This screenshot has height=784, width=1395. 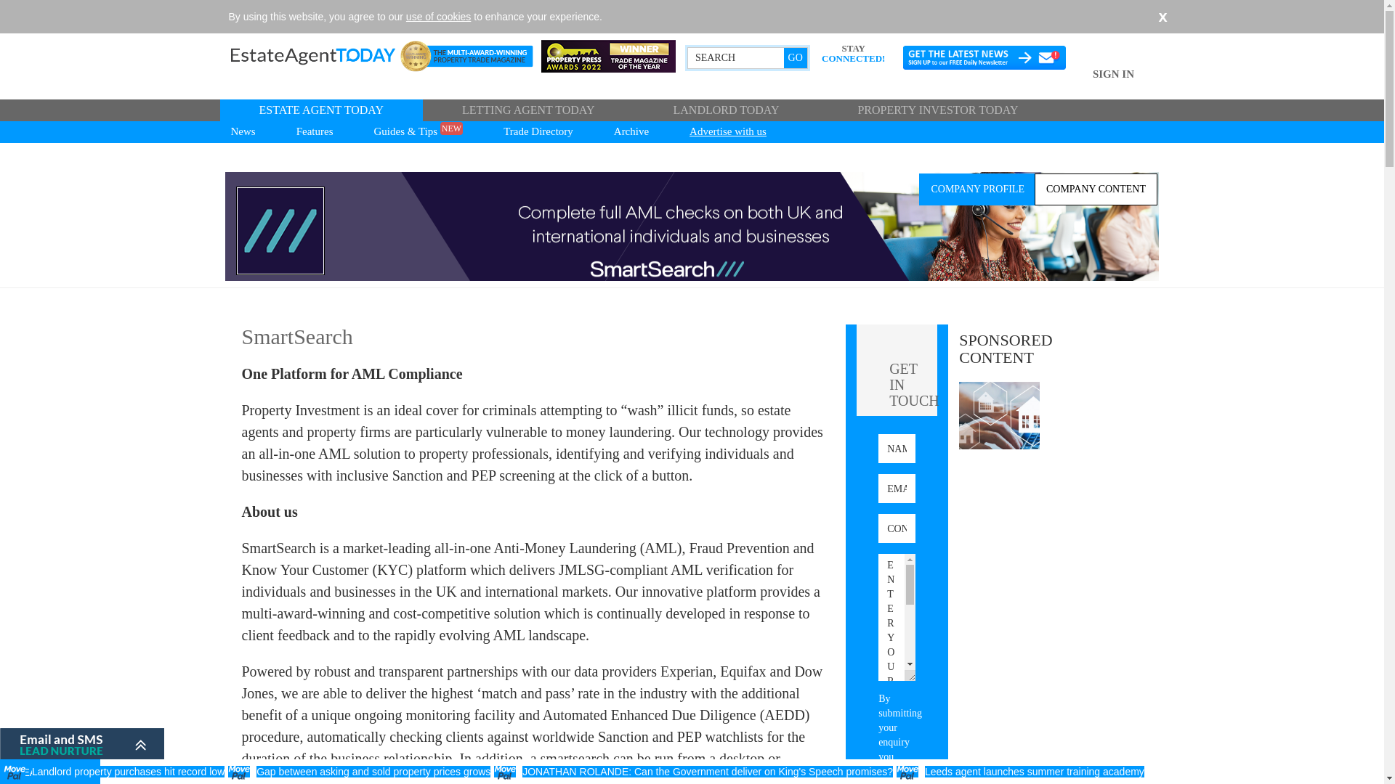 I want to click on PROPERTY INVESTOR TODAY, so click(x=937, y=110).